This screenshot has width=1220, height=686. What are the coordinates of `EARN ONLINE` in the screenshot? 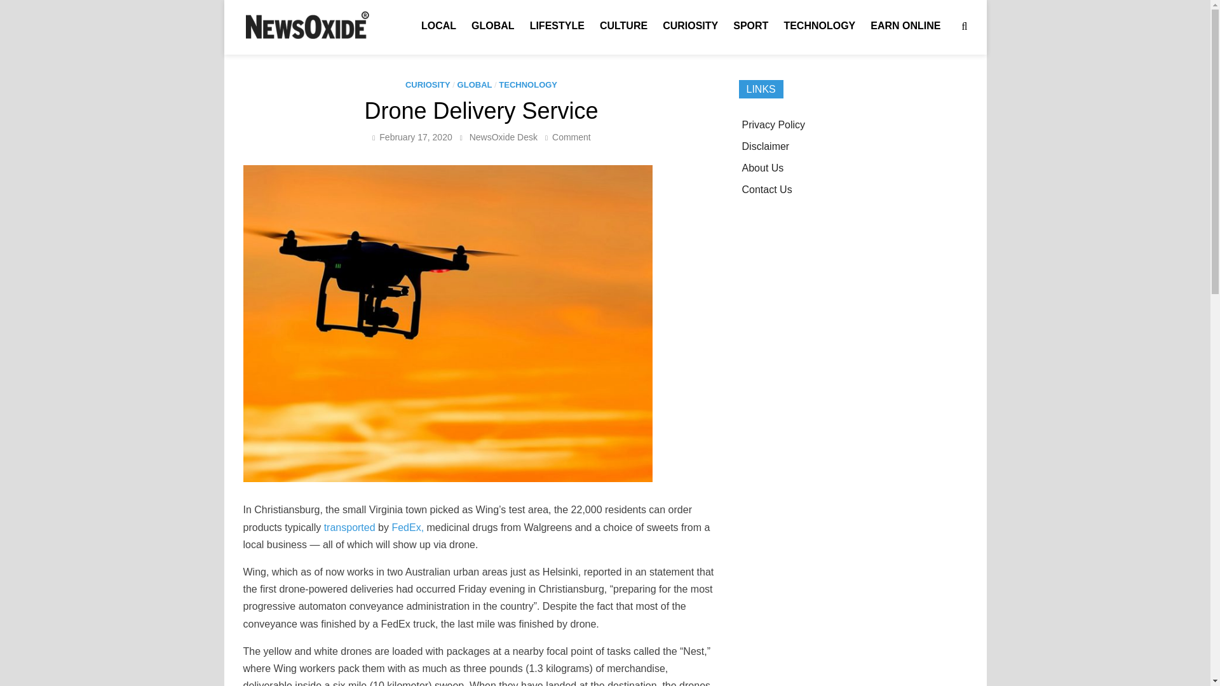 It's located at (571, 137).